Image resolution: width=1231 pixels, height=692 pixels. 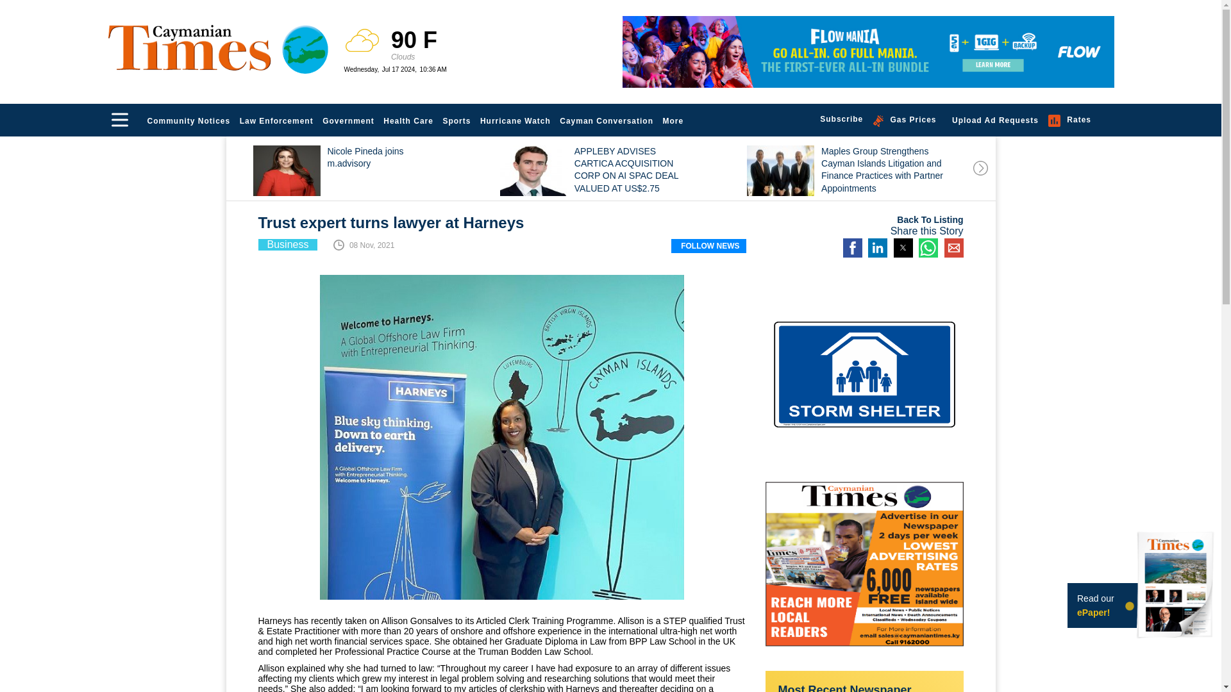 I want to click on Community Notices, so click(x=188, y=120).